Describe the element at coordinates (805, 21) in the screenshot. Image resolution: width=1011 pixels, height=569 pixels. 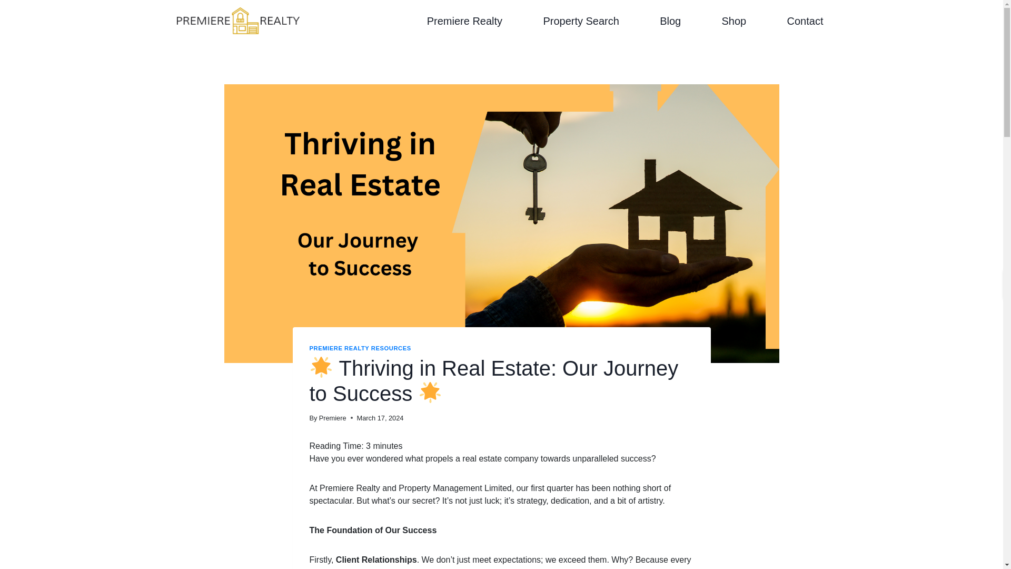
I see `Contact` at that location.